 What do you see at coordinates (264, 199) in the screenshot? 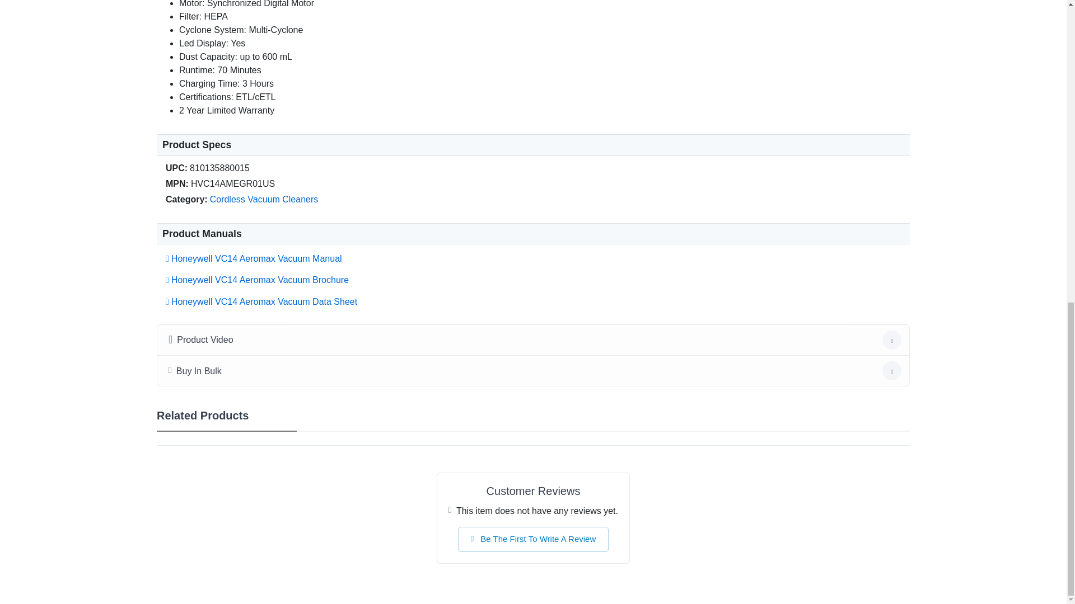
I see `View All Cordless Vacuum Cleaners` at bounding box center [264, 199].